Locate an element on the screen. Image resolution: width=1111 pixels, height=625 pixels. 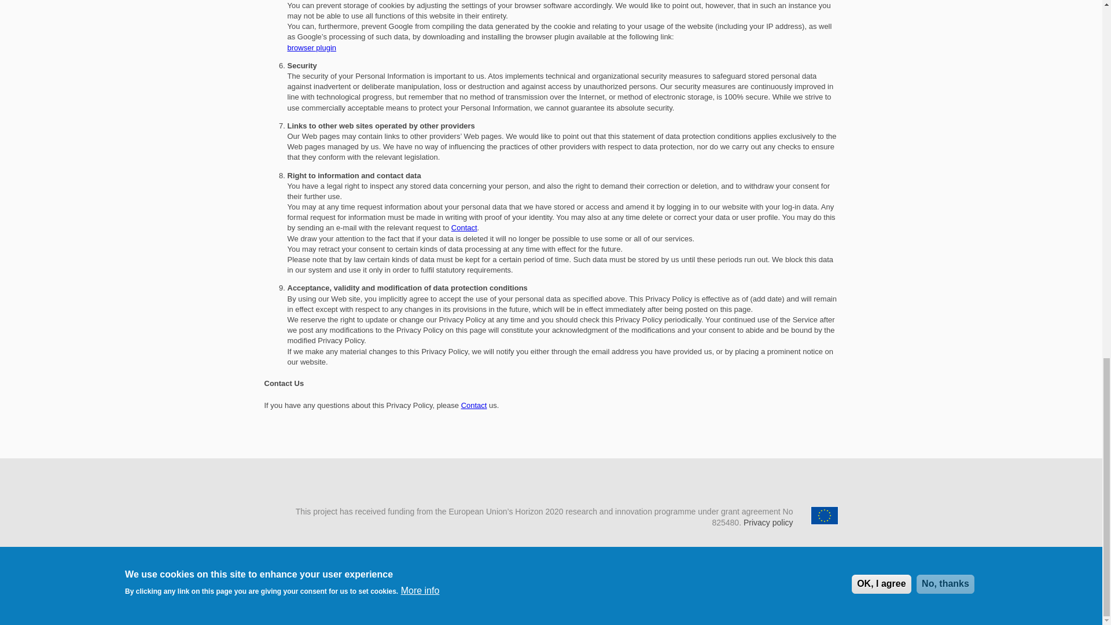
browser plugin is located at coordinates (311, 47).